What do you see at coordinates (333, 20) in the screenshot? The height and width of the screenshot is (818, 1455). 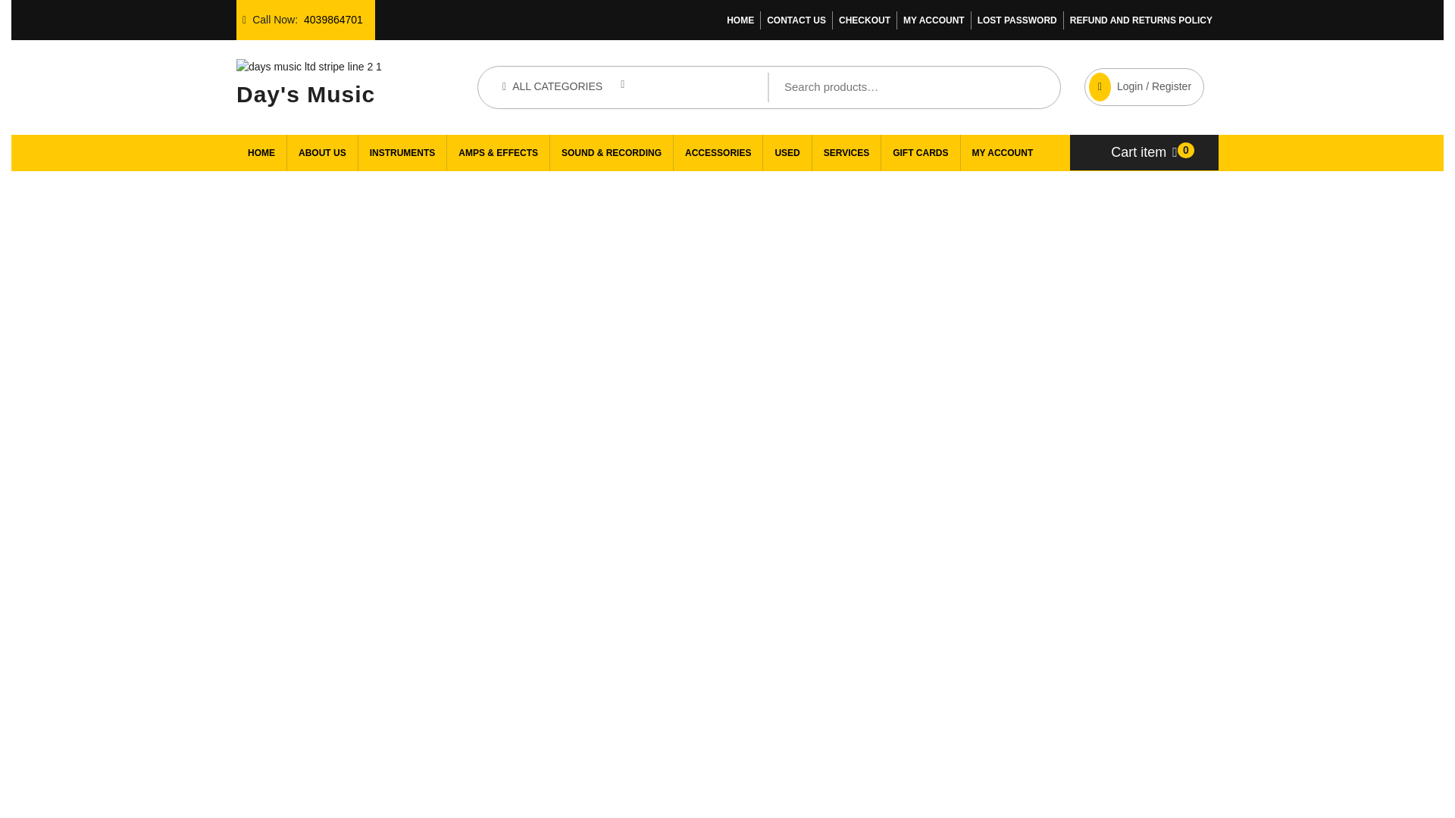 I see `4039864701` at bounding box center [333, 20].